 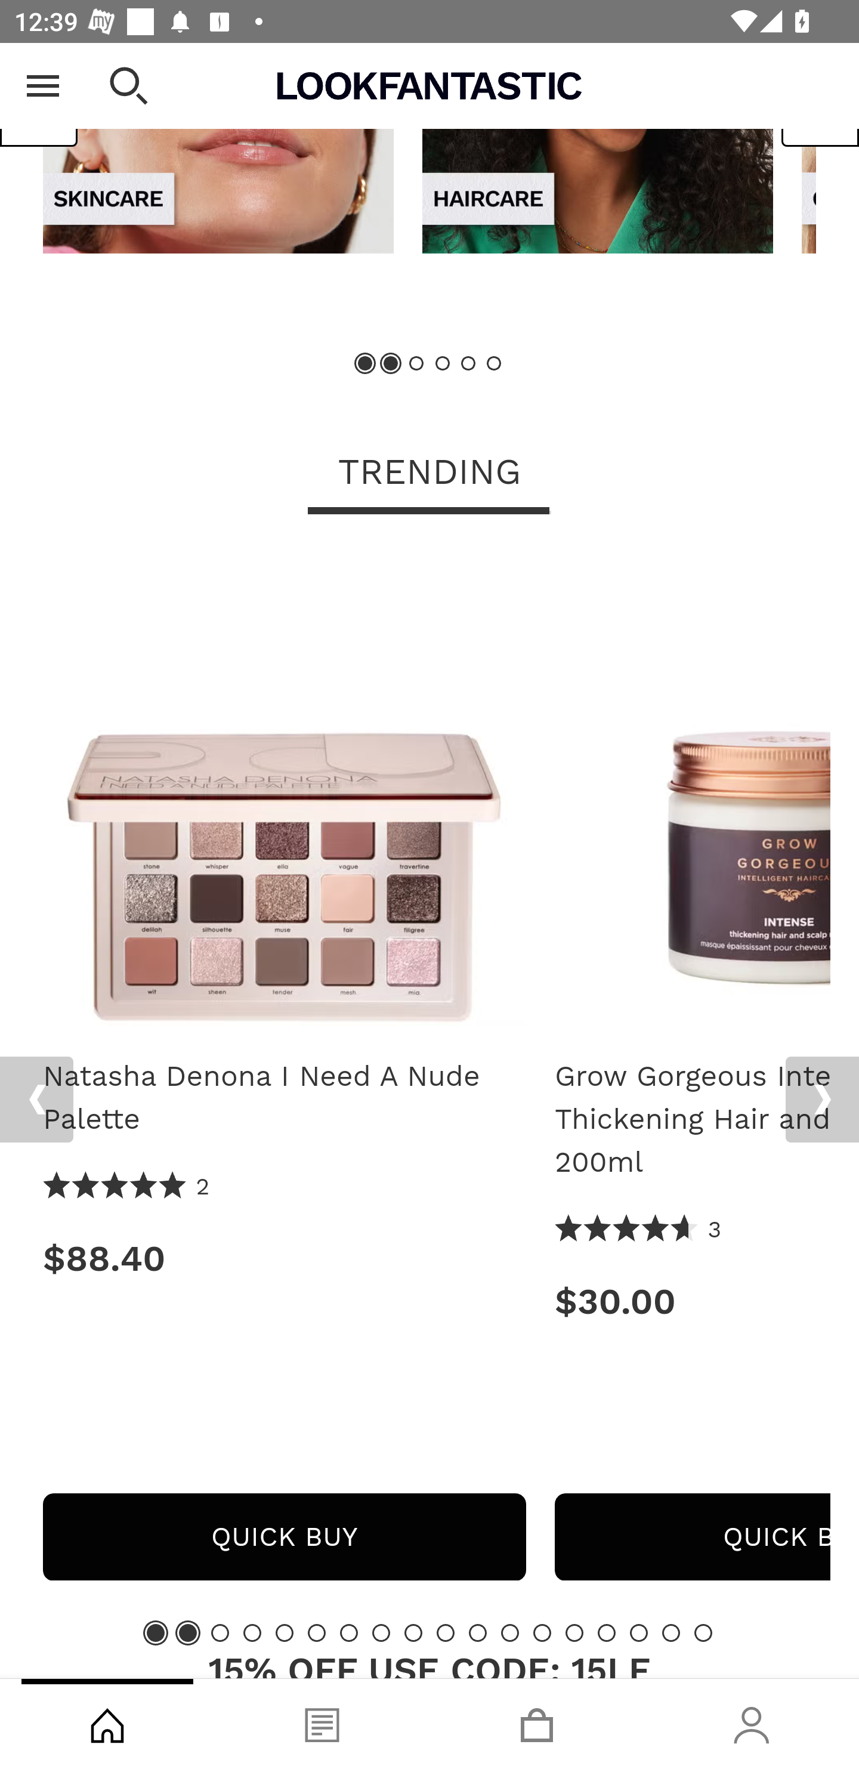 What do you see at coordinates (671, 1632) in the screenshot?
I see `Slide 17` at bounding box center [671, 1632].